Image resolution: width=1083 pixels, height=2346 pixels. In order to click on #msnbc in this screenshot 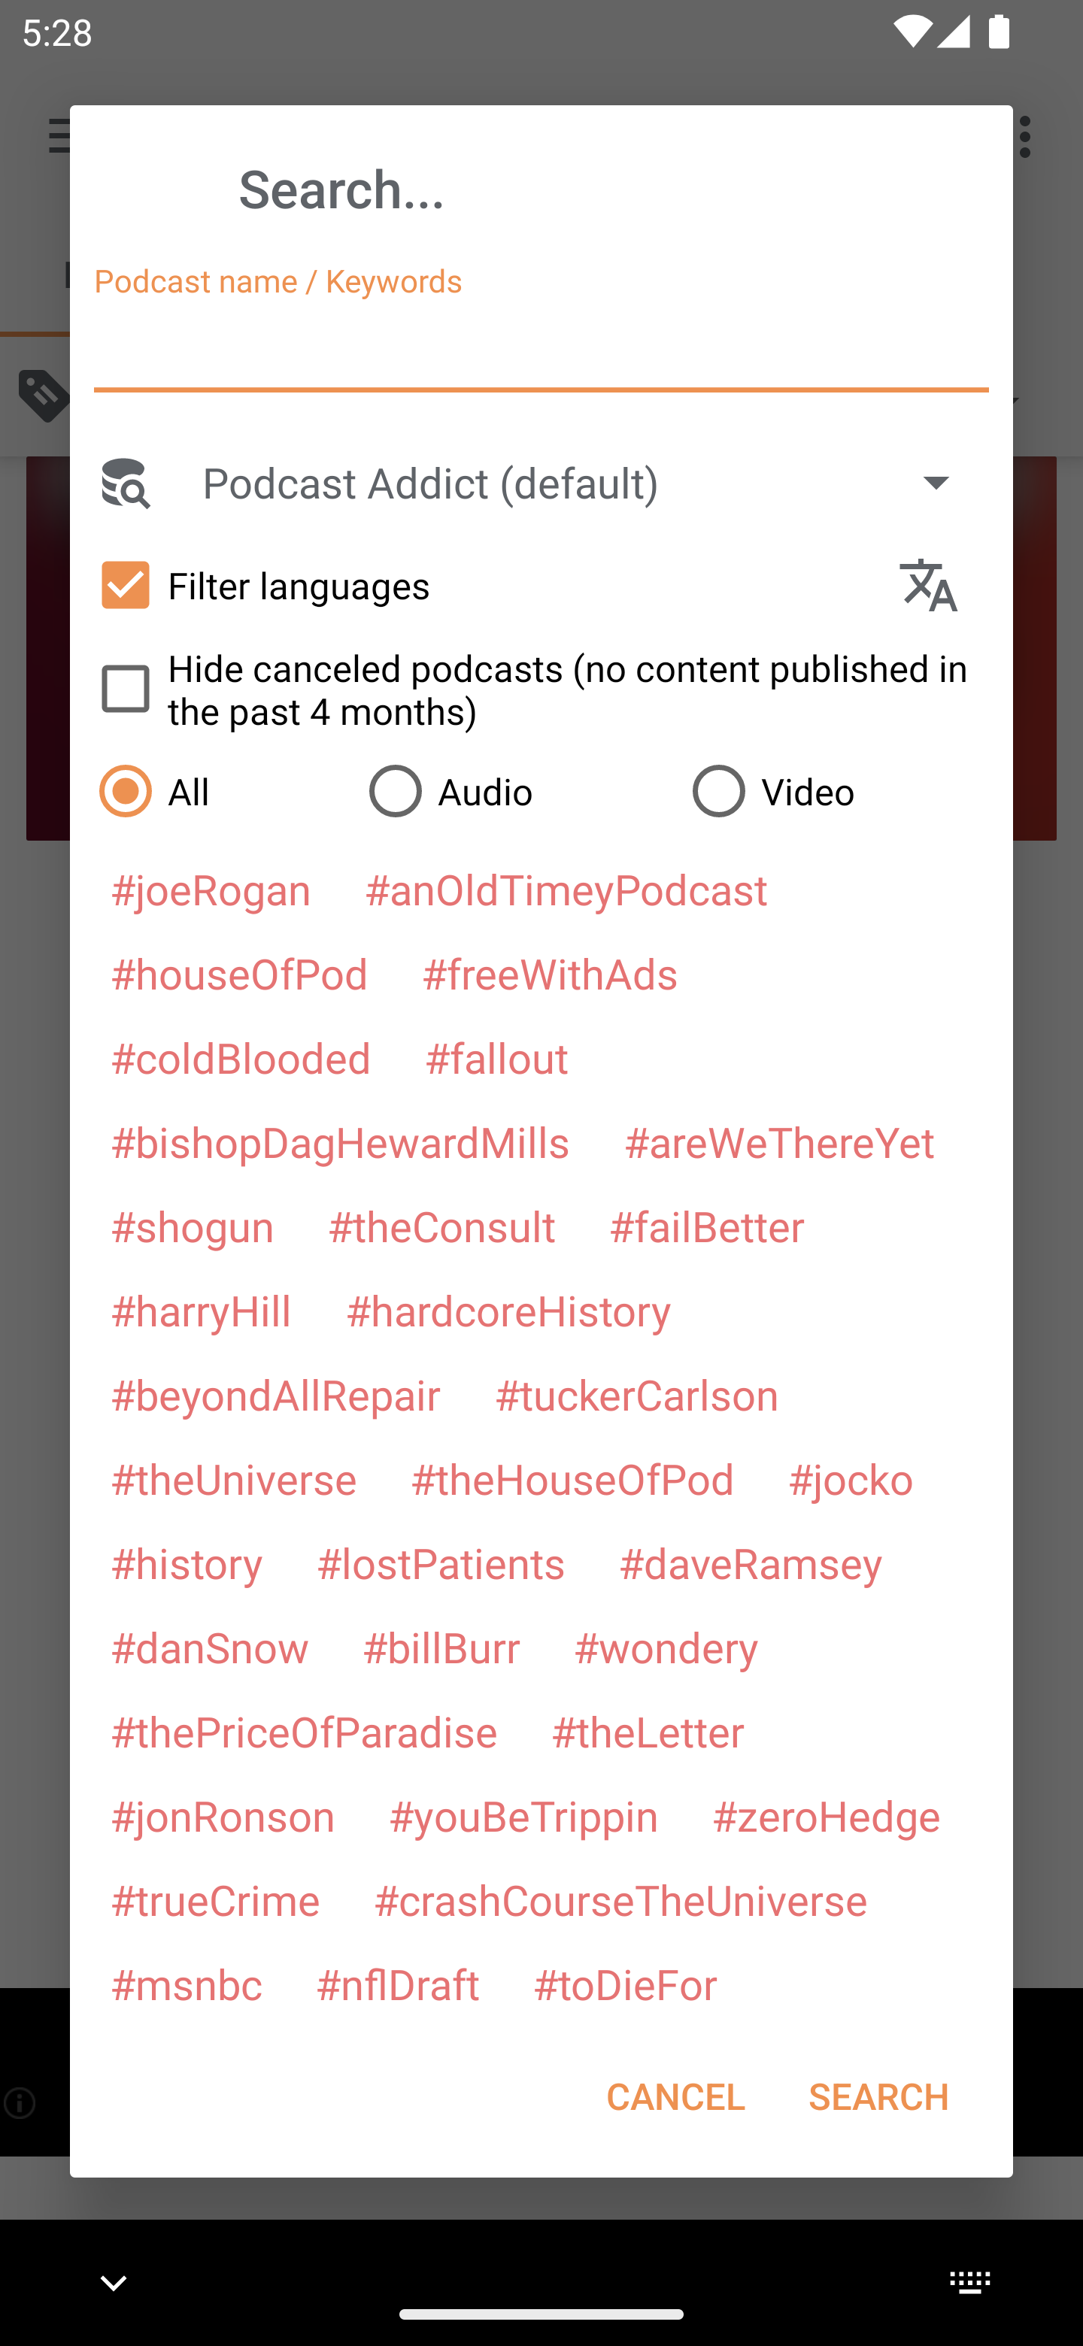, I will do `click(185, 1983)`.